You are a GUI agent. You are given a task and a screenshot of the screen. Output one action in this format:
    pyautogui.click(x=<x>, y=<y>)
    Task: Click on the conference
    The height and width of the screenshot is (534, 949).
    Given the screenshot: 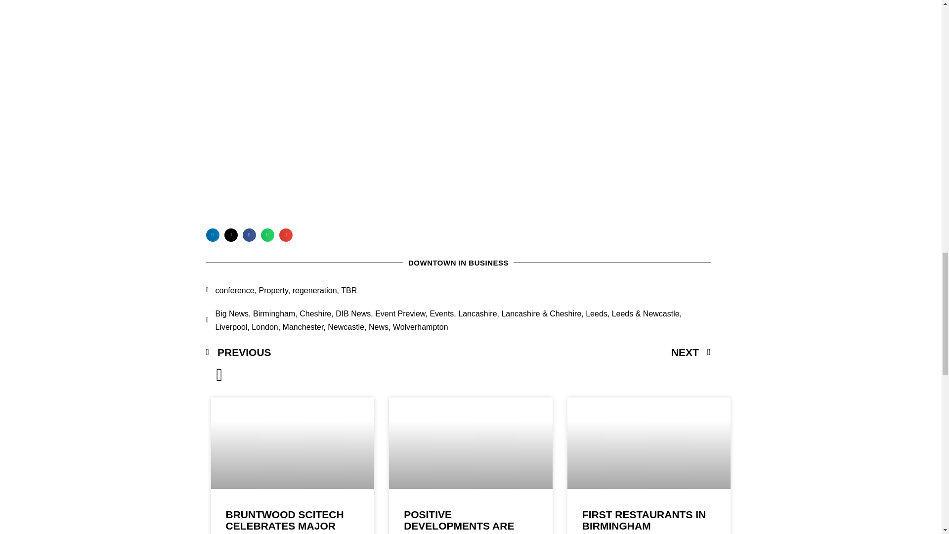 What is the action you would take?
    pyautogui.click(x=234, y=290)
    